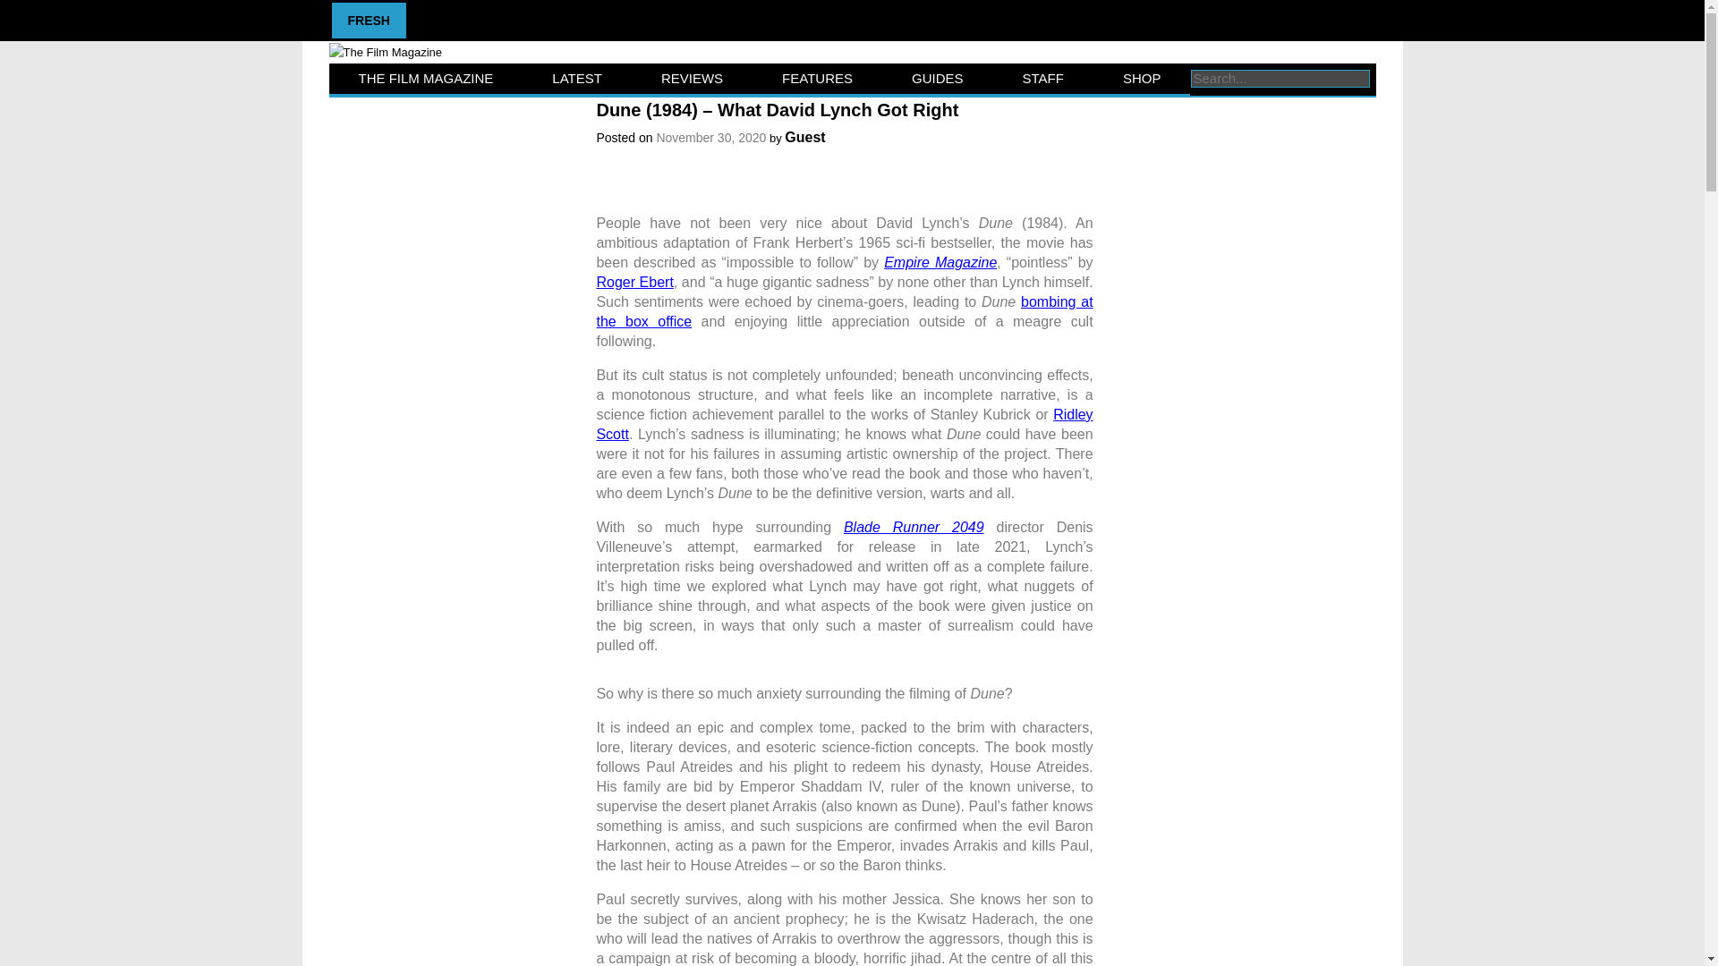 The image size is (1718, 966). I want to click on Blade Runner 2049, so click(914, 528).